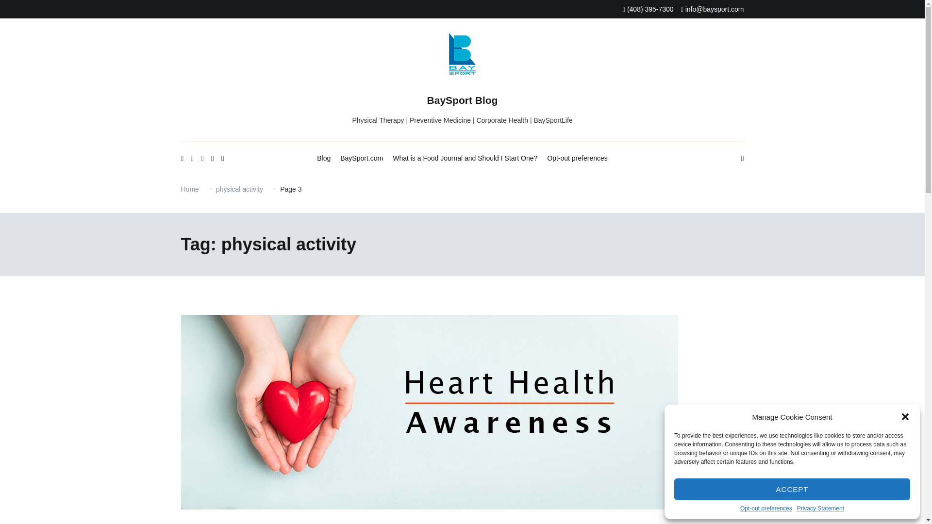  What do you see at coordinates (239, 189) in the screenshot?
I see `physical activity` at bounding box center [239, 189].